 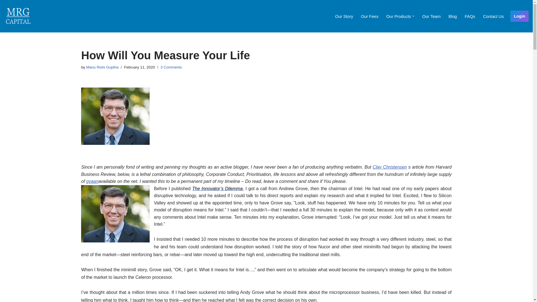 What do you see at coordinates (470, 16) in the screenshot?
I see `FAQs` at bounding box center [470, 16].